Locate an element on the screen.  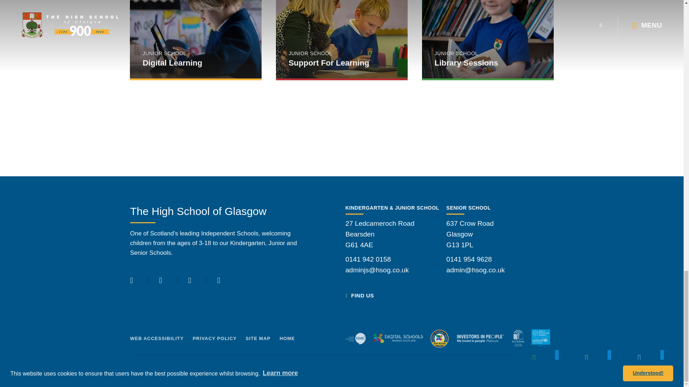
Digital Learning is located at coordinates (196, 39).